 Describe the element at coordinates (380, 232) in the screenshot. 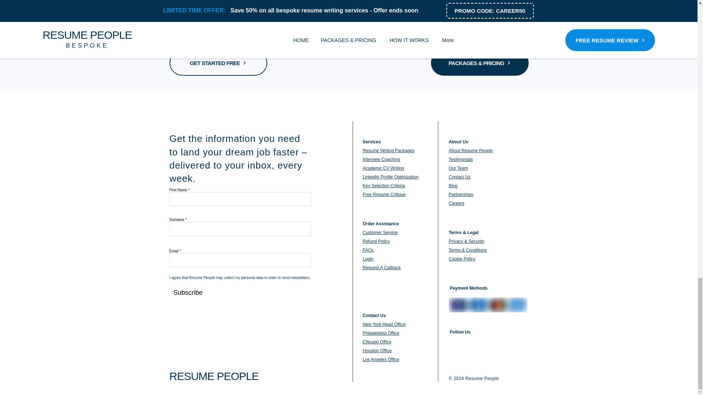

I see `Customer Service` at that location.